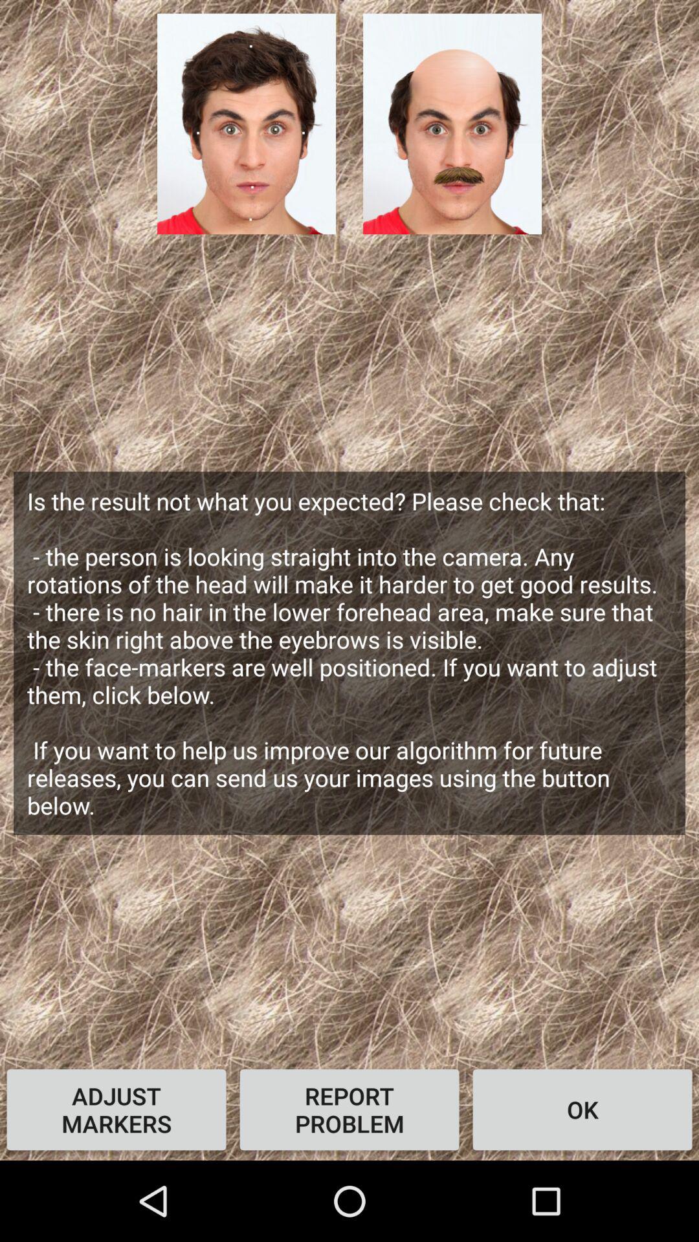 This screenshot has height=1242, width=699. What do you see at coordinates (582, 1109) in the screenshot?
I see `tap ok item` at bounding box center [582, 1109].